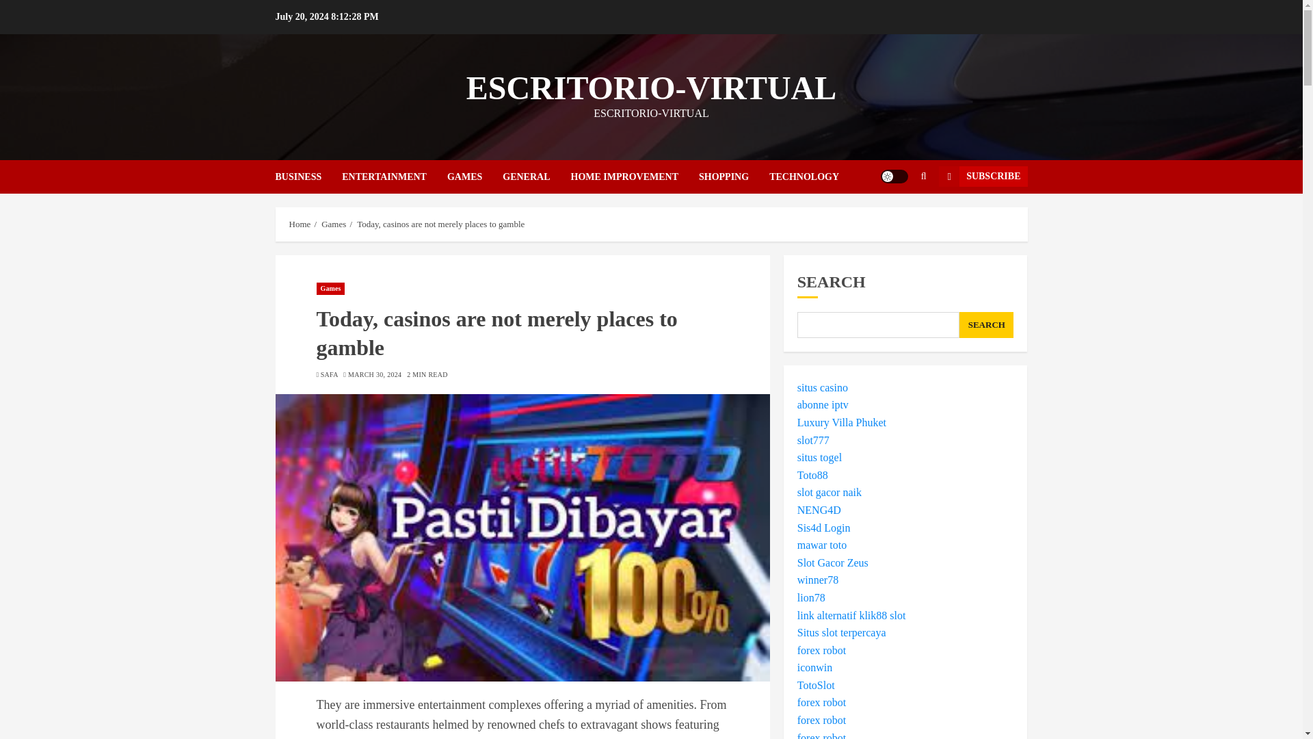 This screenshot has width=1313, height=739. What do you see at coordinates (822, 387) in the screenshot?
I see `situs casino` at bounding box center [822, 387].